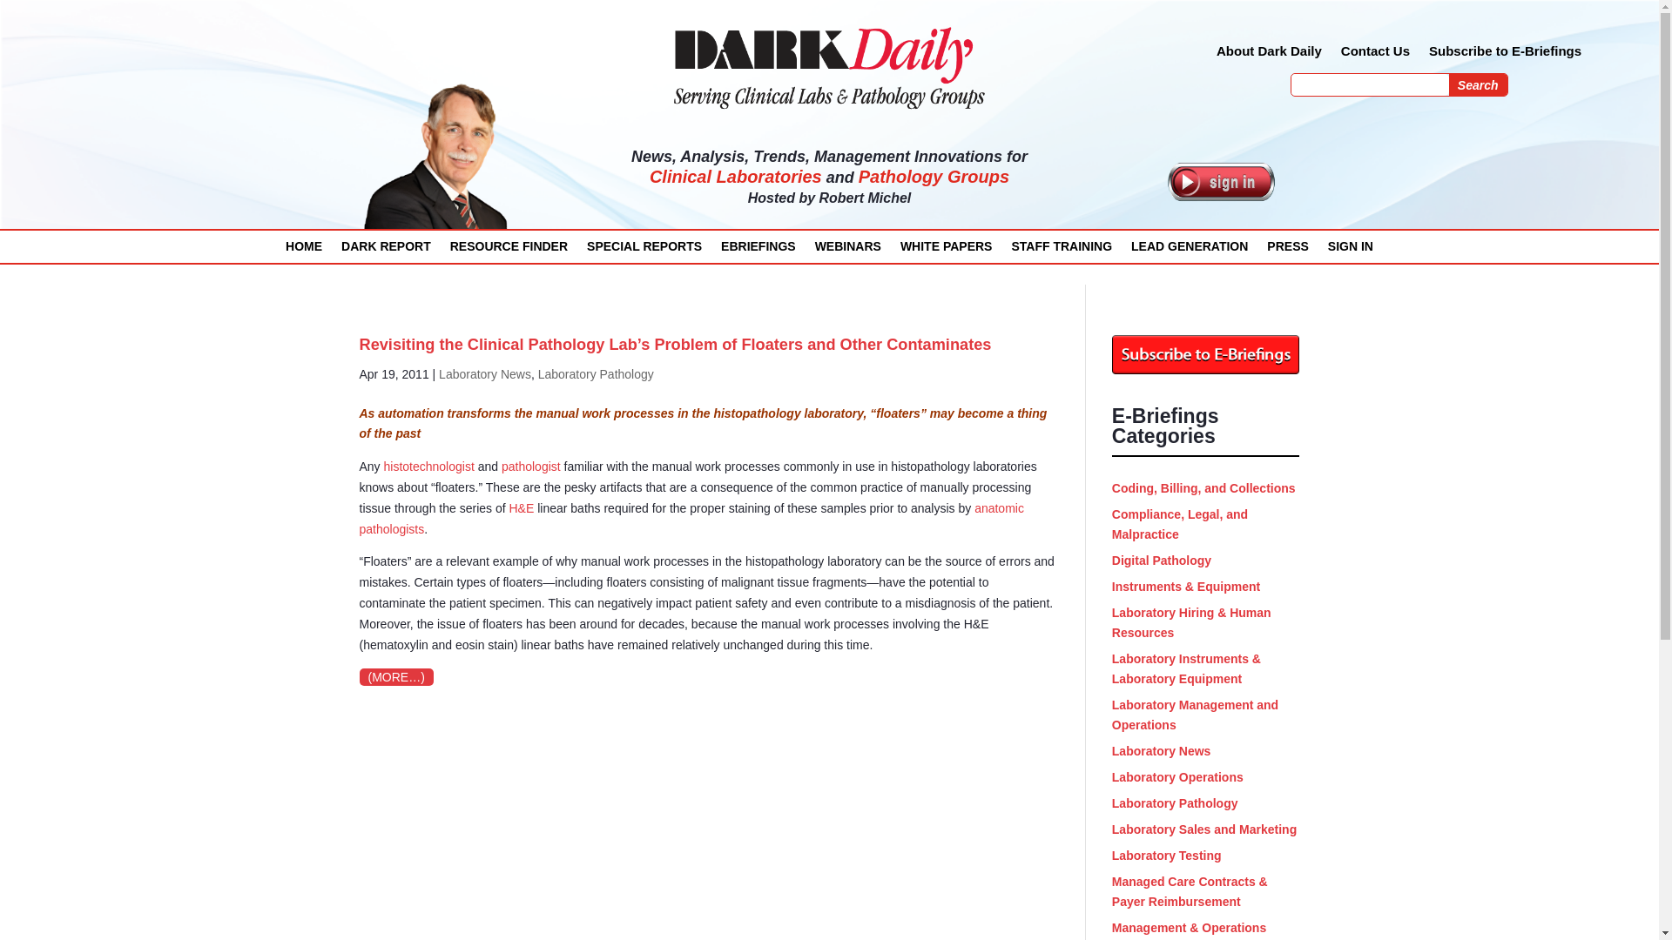 This screenshot has width=1672, height=940. Describe the element at coordinates (386, 251) in the screenshot. I see `DARK REPORT` at that location.